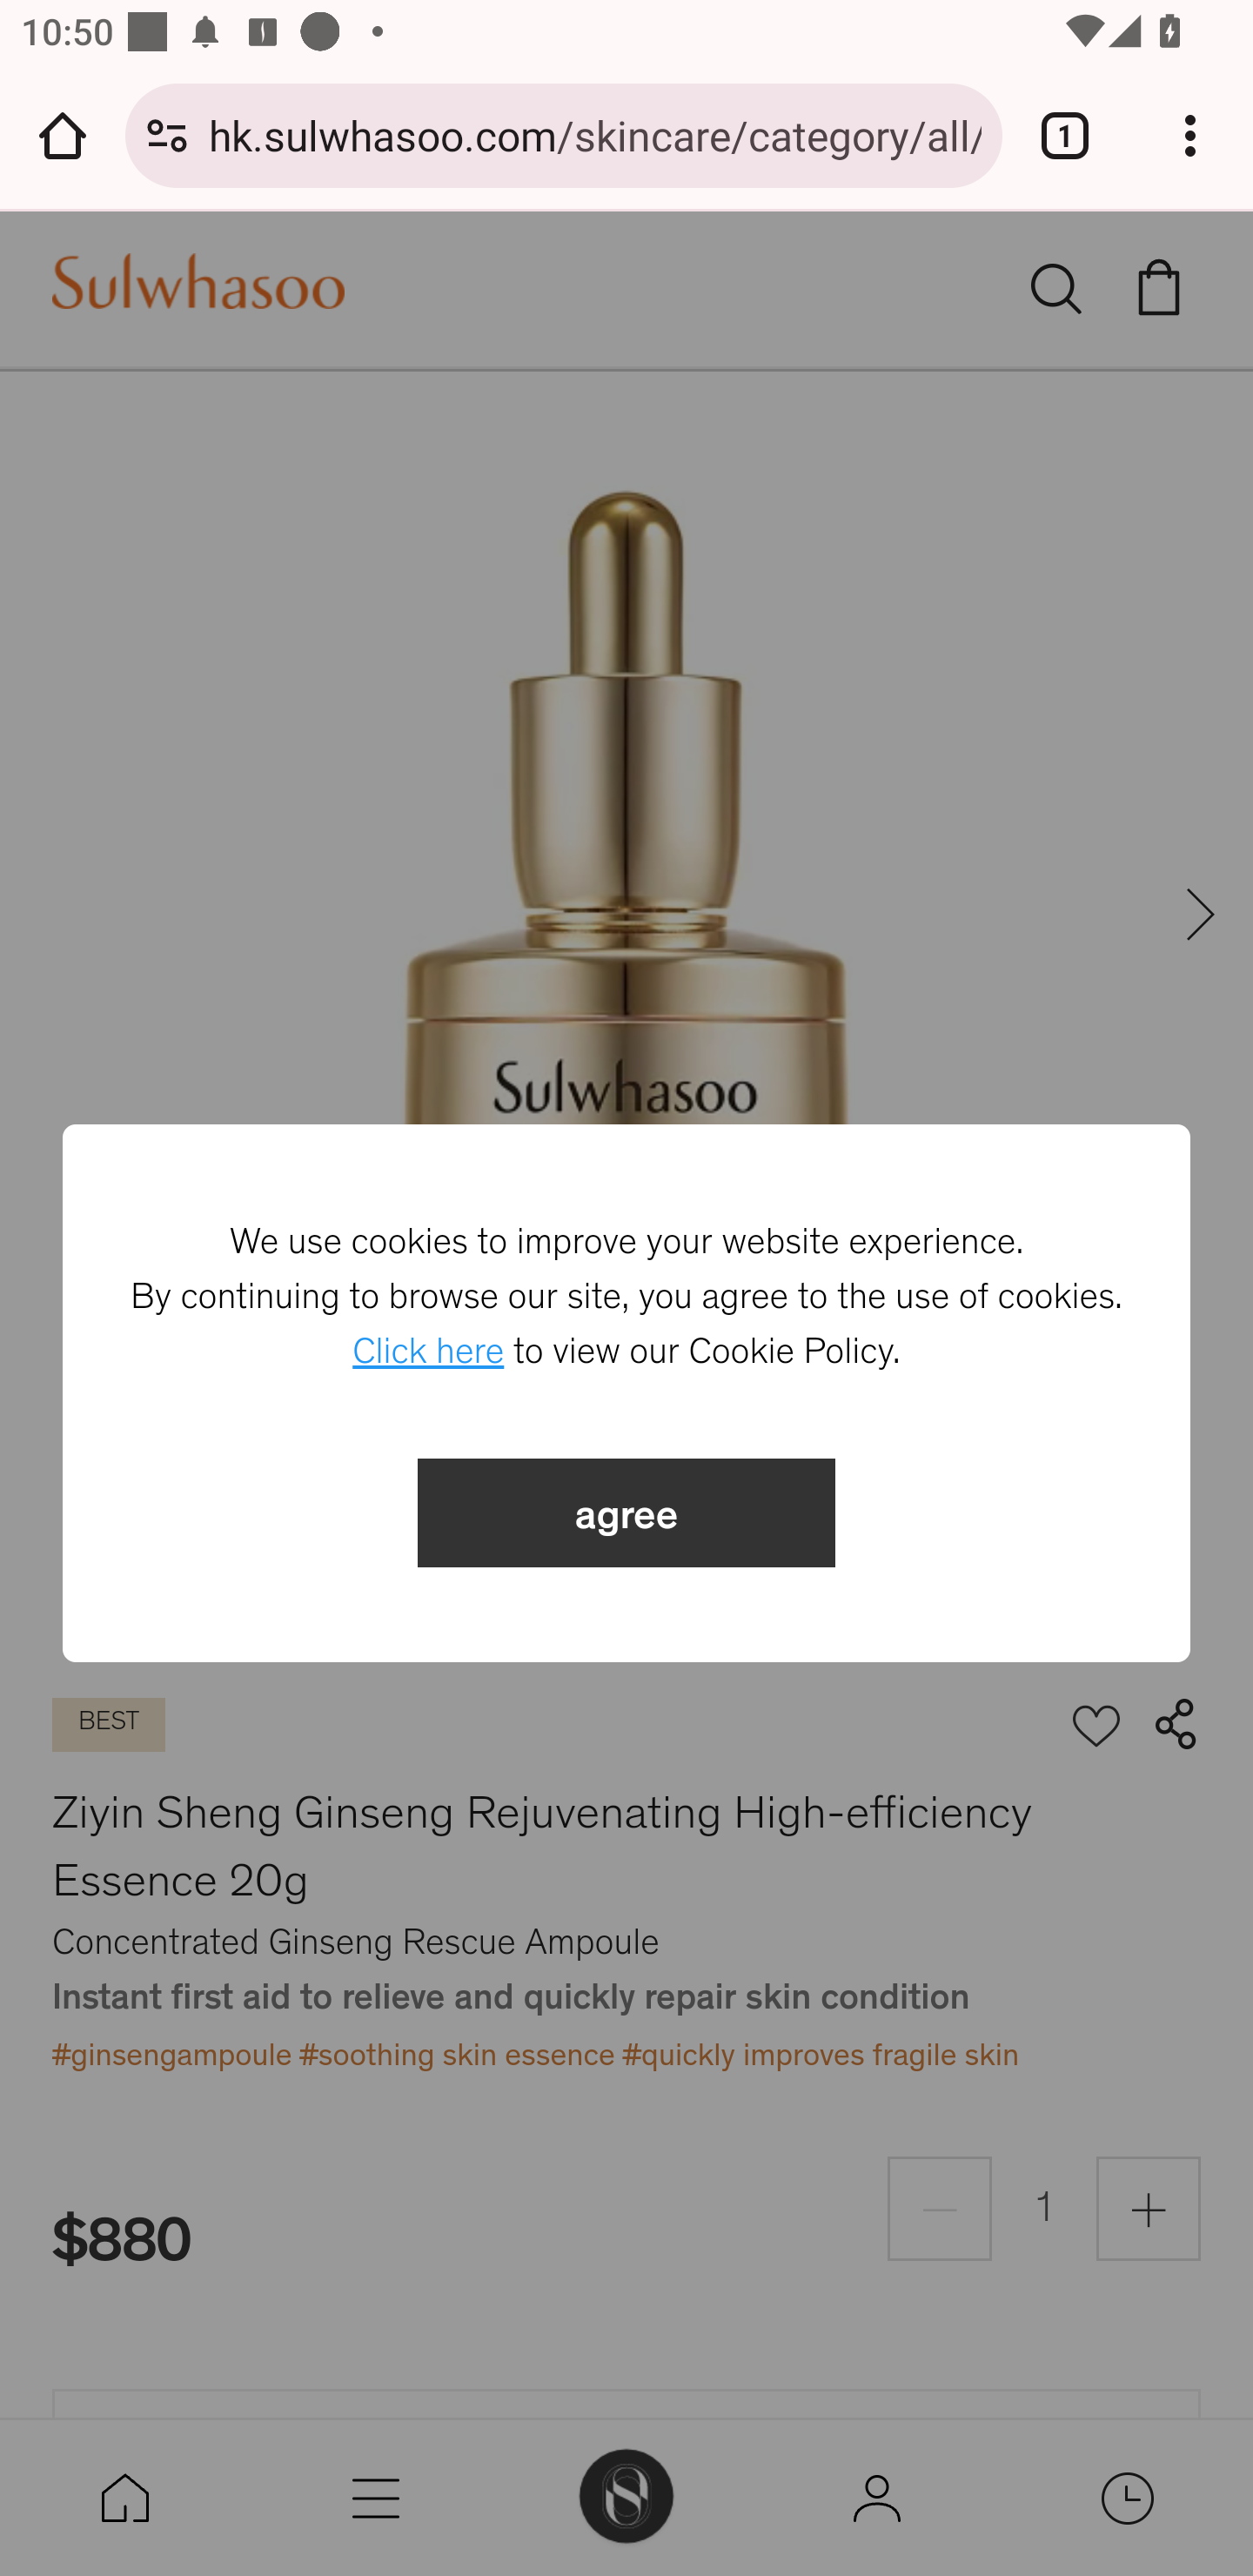 This screenshot has height=2576, width=1253. I want to click on Click here, so click(428, 1352).